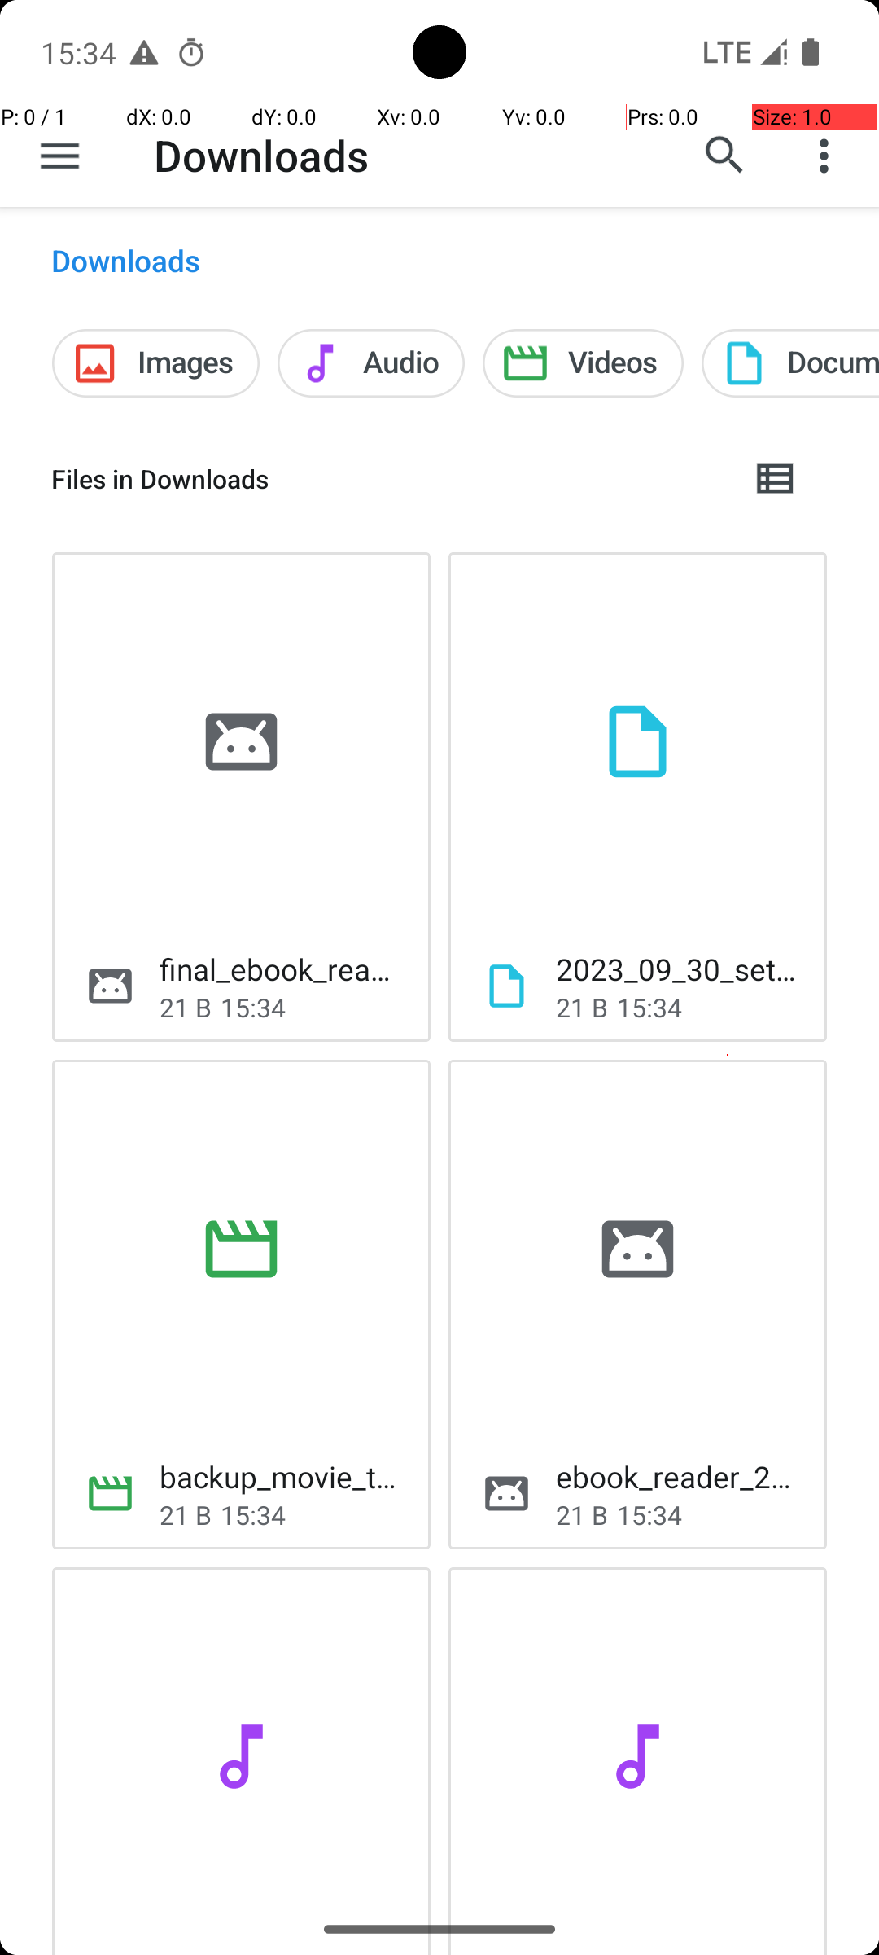 The width and height of the screenshot is (879, 1955). Describe the element at coordinates (679, 1476) in the screenshot. I see `ebook_reader_2023_07_15.apk` at that location.